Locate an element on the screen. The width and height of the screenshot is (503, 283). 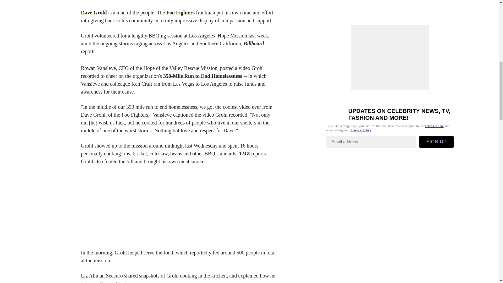
Billboard is located at coordinates (254, 43).